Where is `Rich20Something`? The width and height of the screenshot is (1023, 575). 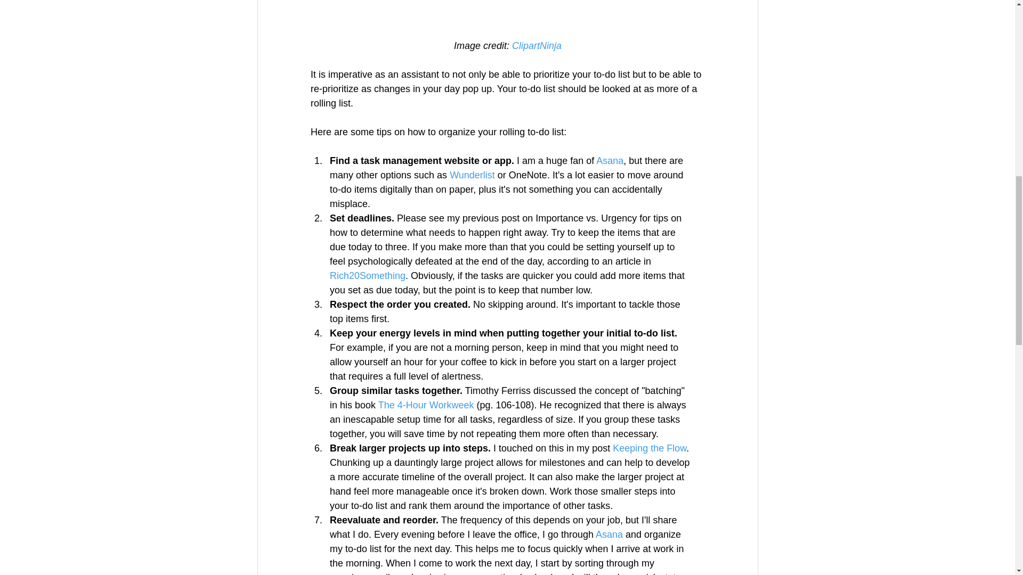 Rich20Something is located at coordinates (367, 276).